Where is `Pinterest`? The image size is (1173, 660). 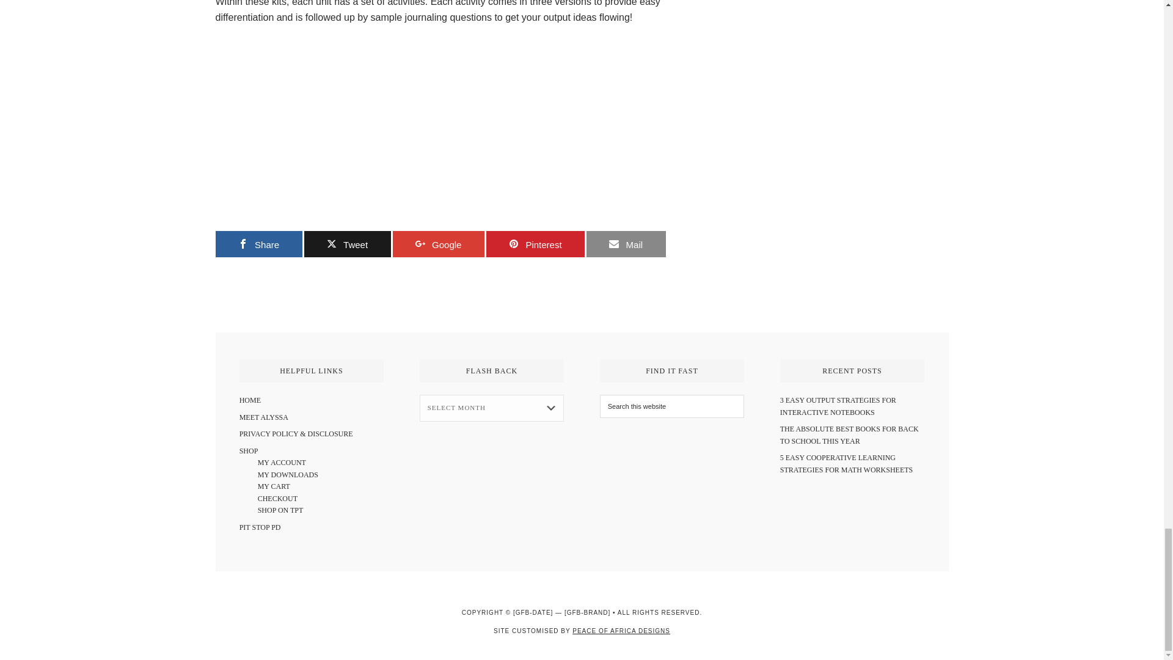 Pinterest is located at coordinates (535, 244).